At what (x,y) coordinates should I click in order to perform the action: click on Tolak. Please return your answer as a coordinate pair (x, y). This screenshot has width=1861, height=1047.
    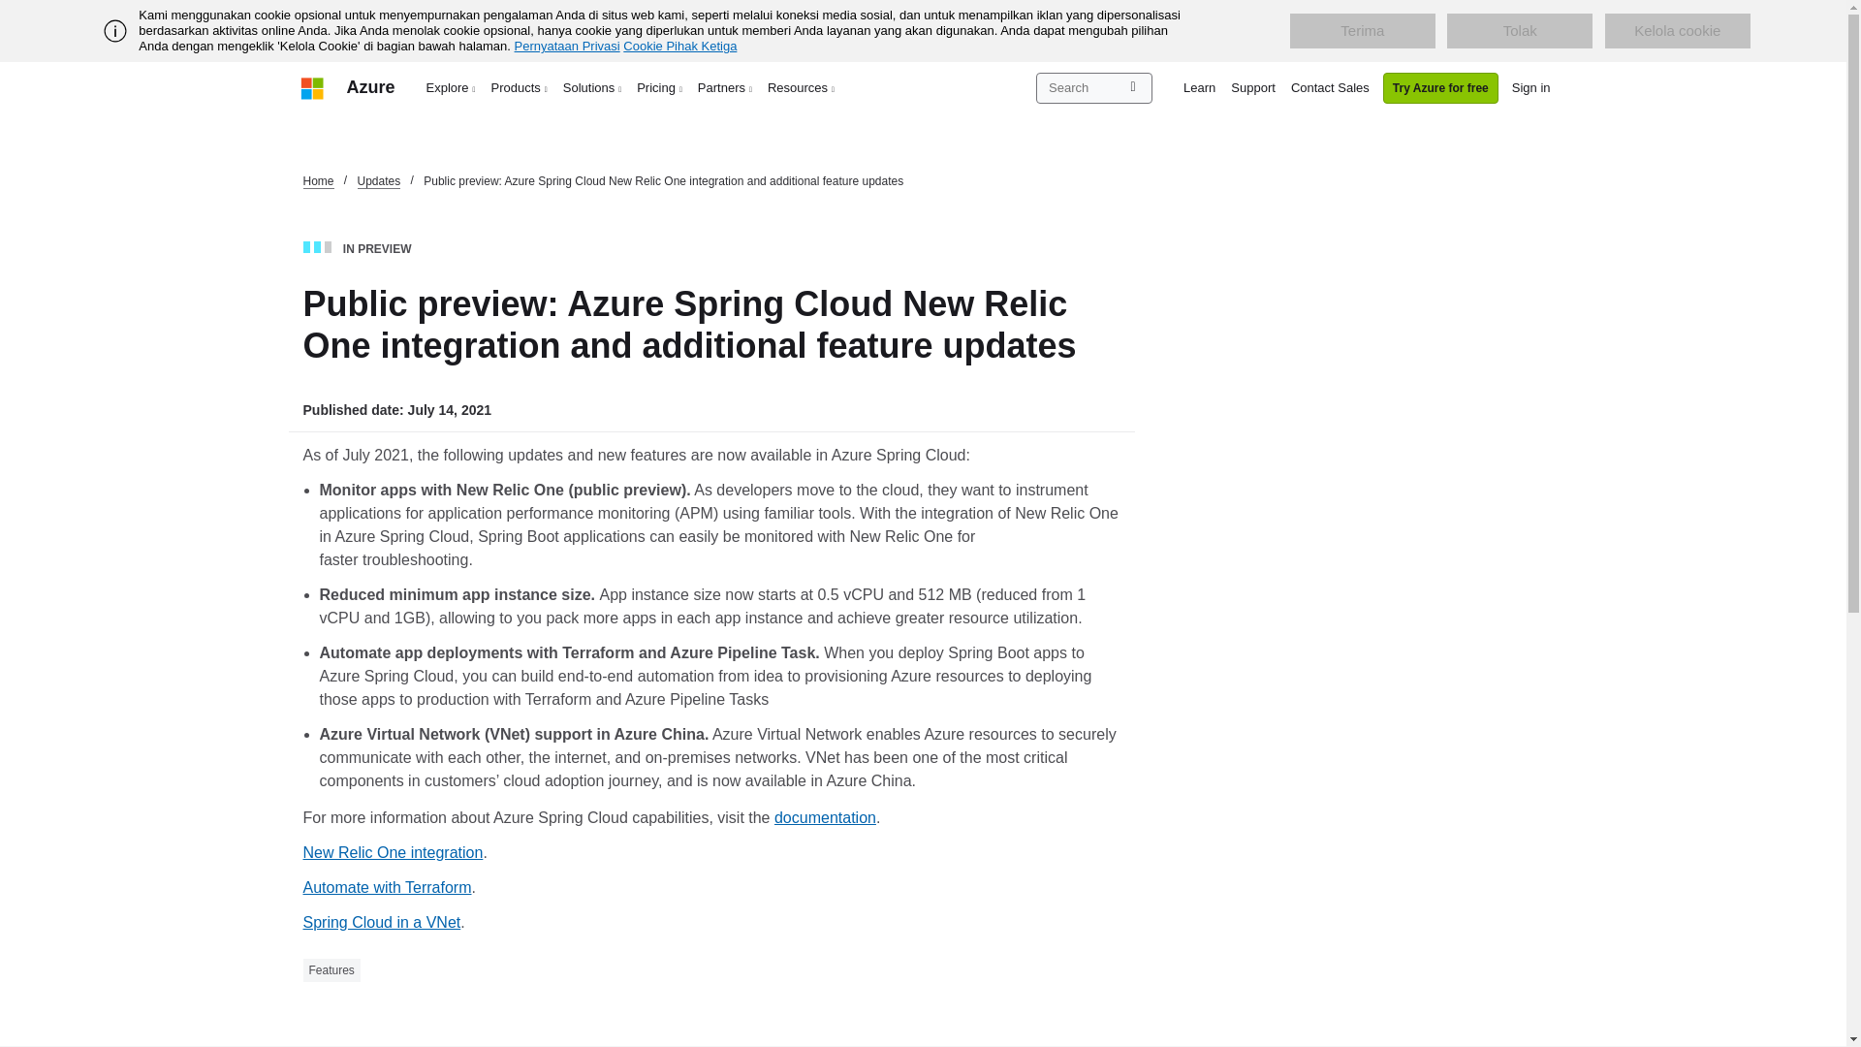
    Looking at the image, I should click on (1520, 31).